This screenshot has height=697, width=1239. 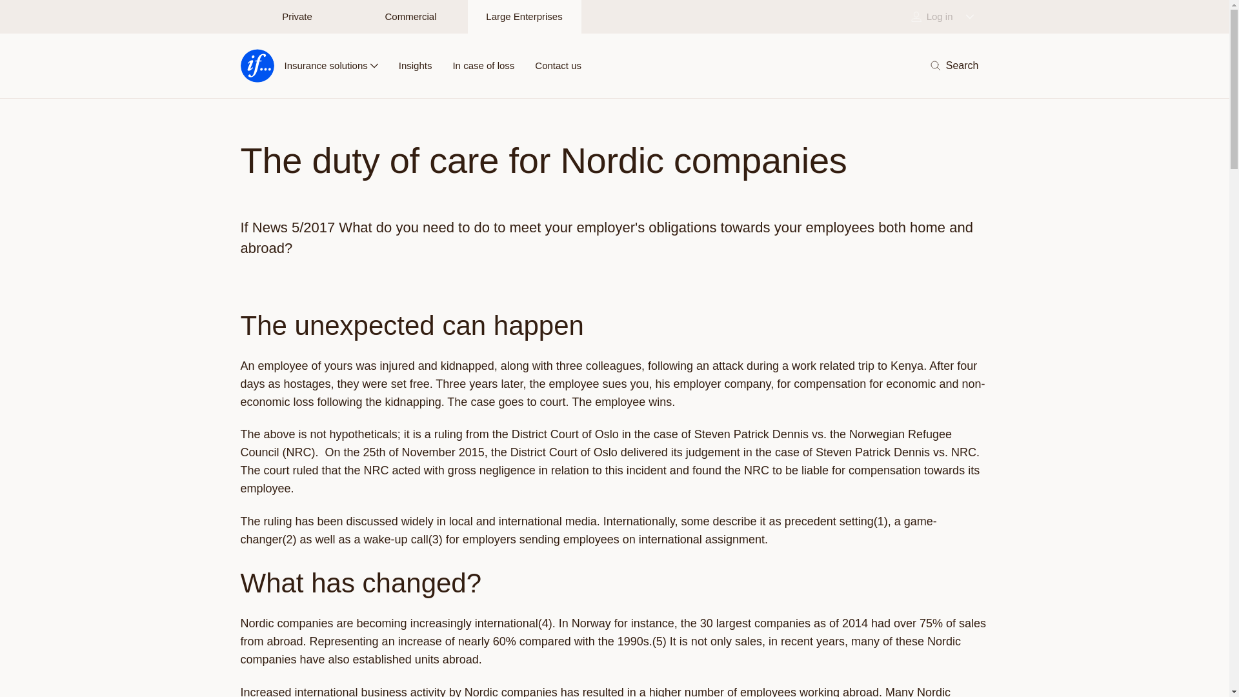 I want to click on Large Enterprises, so click(x=524, y=17).